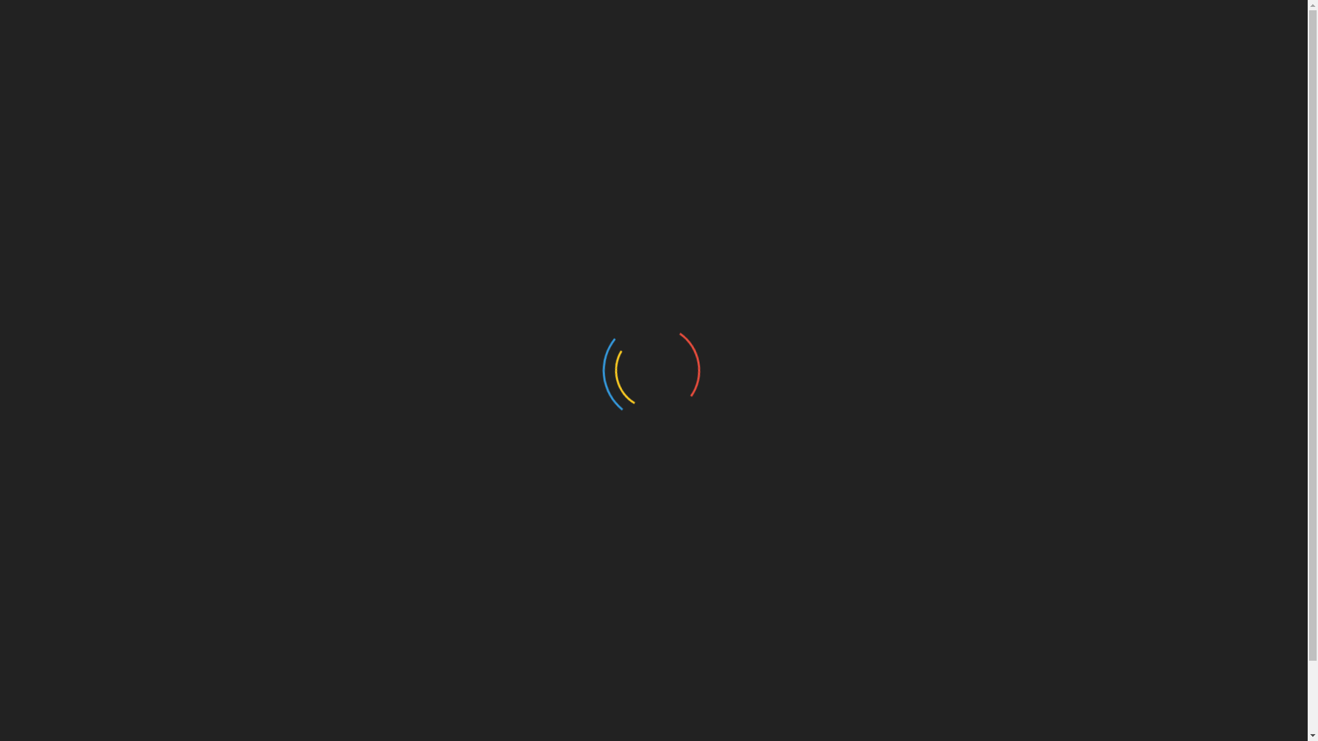 The height and width of the screenshot is (741, 1318). I want to click on your dashboard, so click(453, 563).